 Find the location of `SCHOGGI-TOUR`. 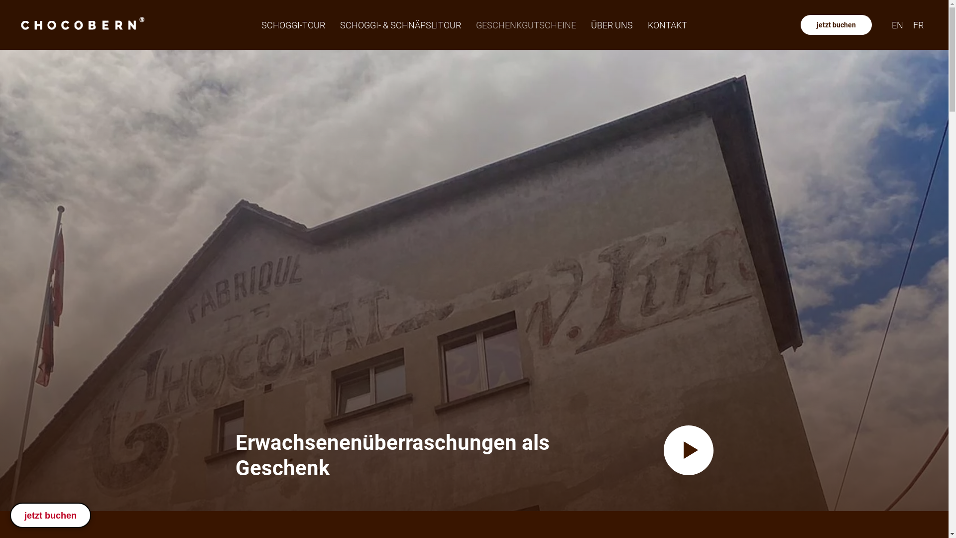

SCHOGGI-TOUR is located at coordinates (293, 25).